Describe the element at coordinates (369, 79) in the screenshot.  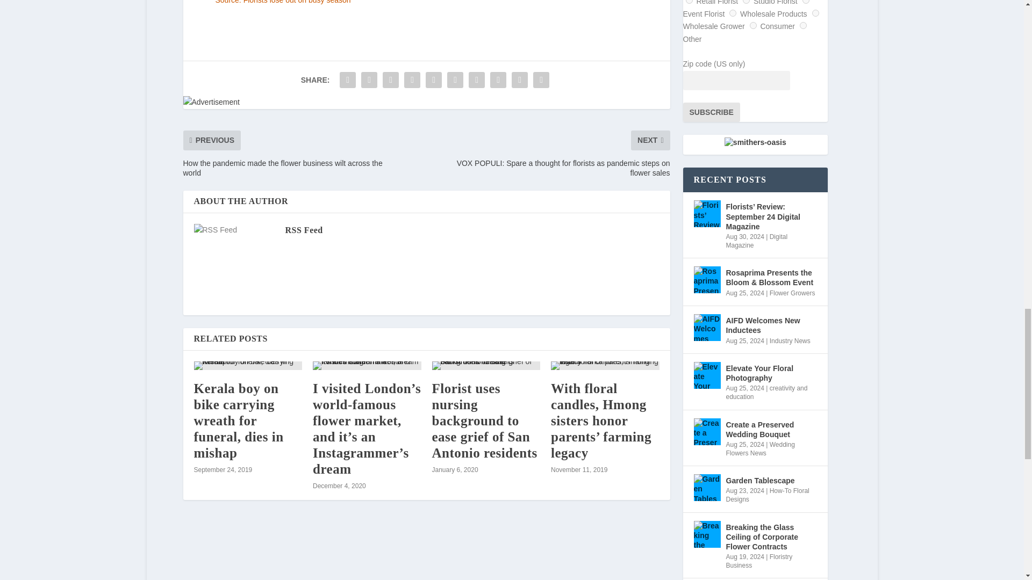
I see `Share "Florists lose out on busy season" via Twitter` at that location.